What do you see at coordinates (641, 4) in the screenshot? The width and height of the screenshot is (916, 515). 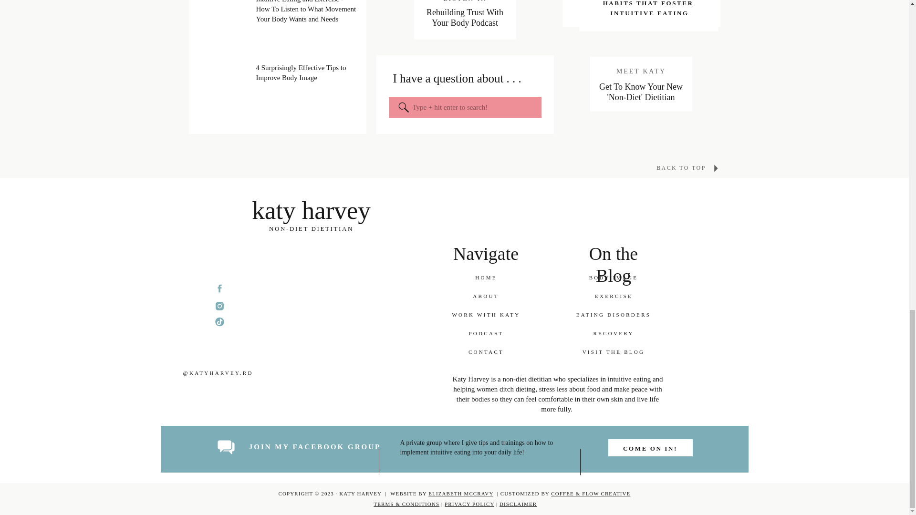 I see `SEE SERVICES` at bounding box center [641, 4].